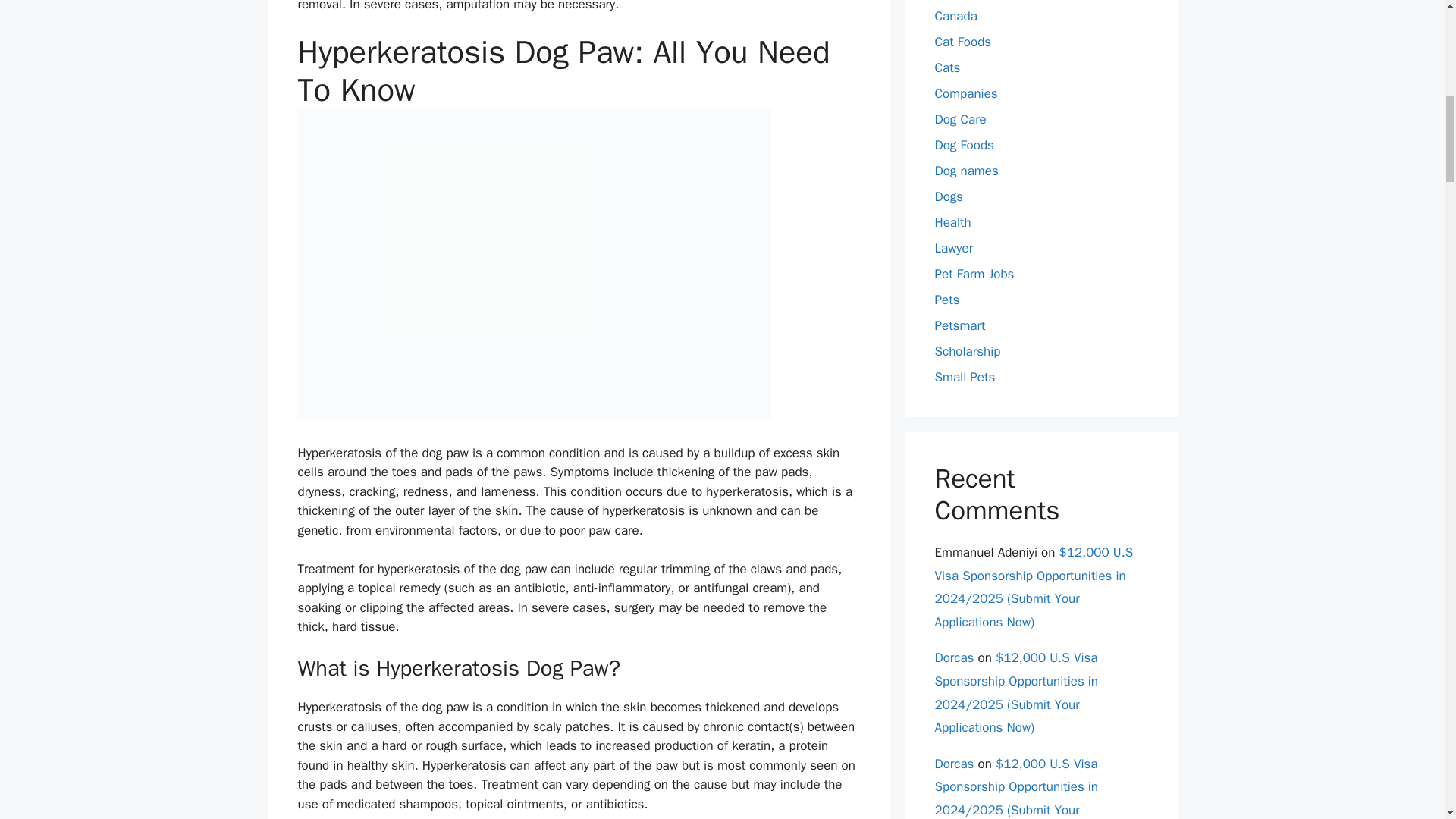 The height and width of the screenshot is (819, 1456). Describe the element at coordinates (953, 247) in the screenshot. I see `Lawyer` at that location.